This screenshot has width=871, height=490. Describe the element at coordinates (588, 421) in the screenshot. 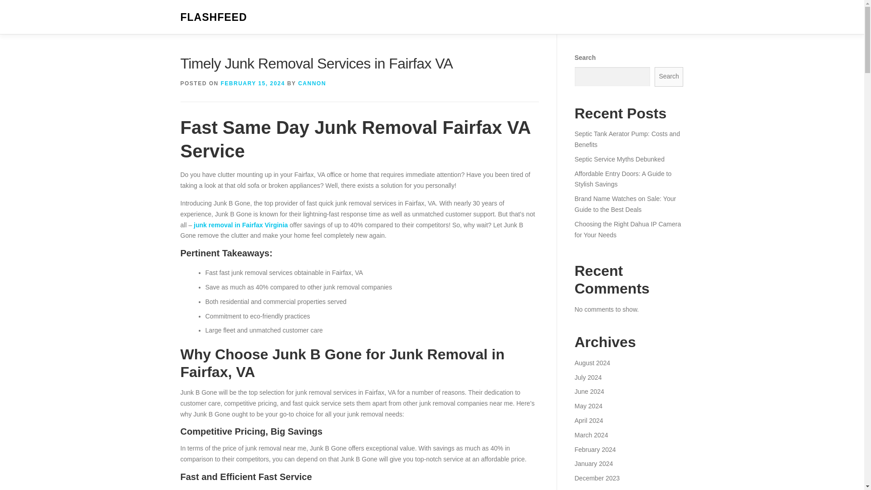

I see `April 2024` at that location.